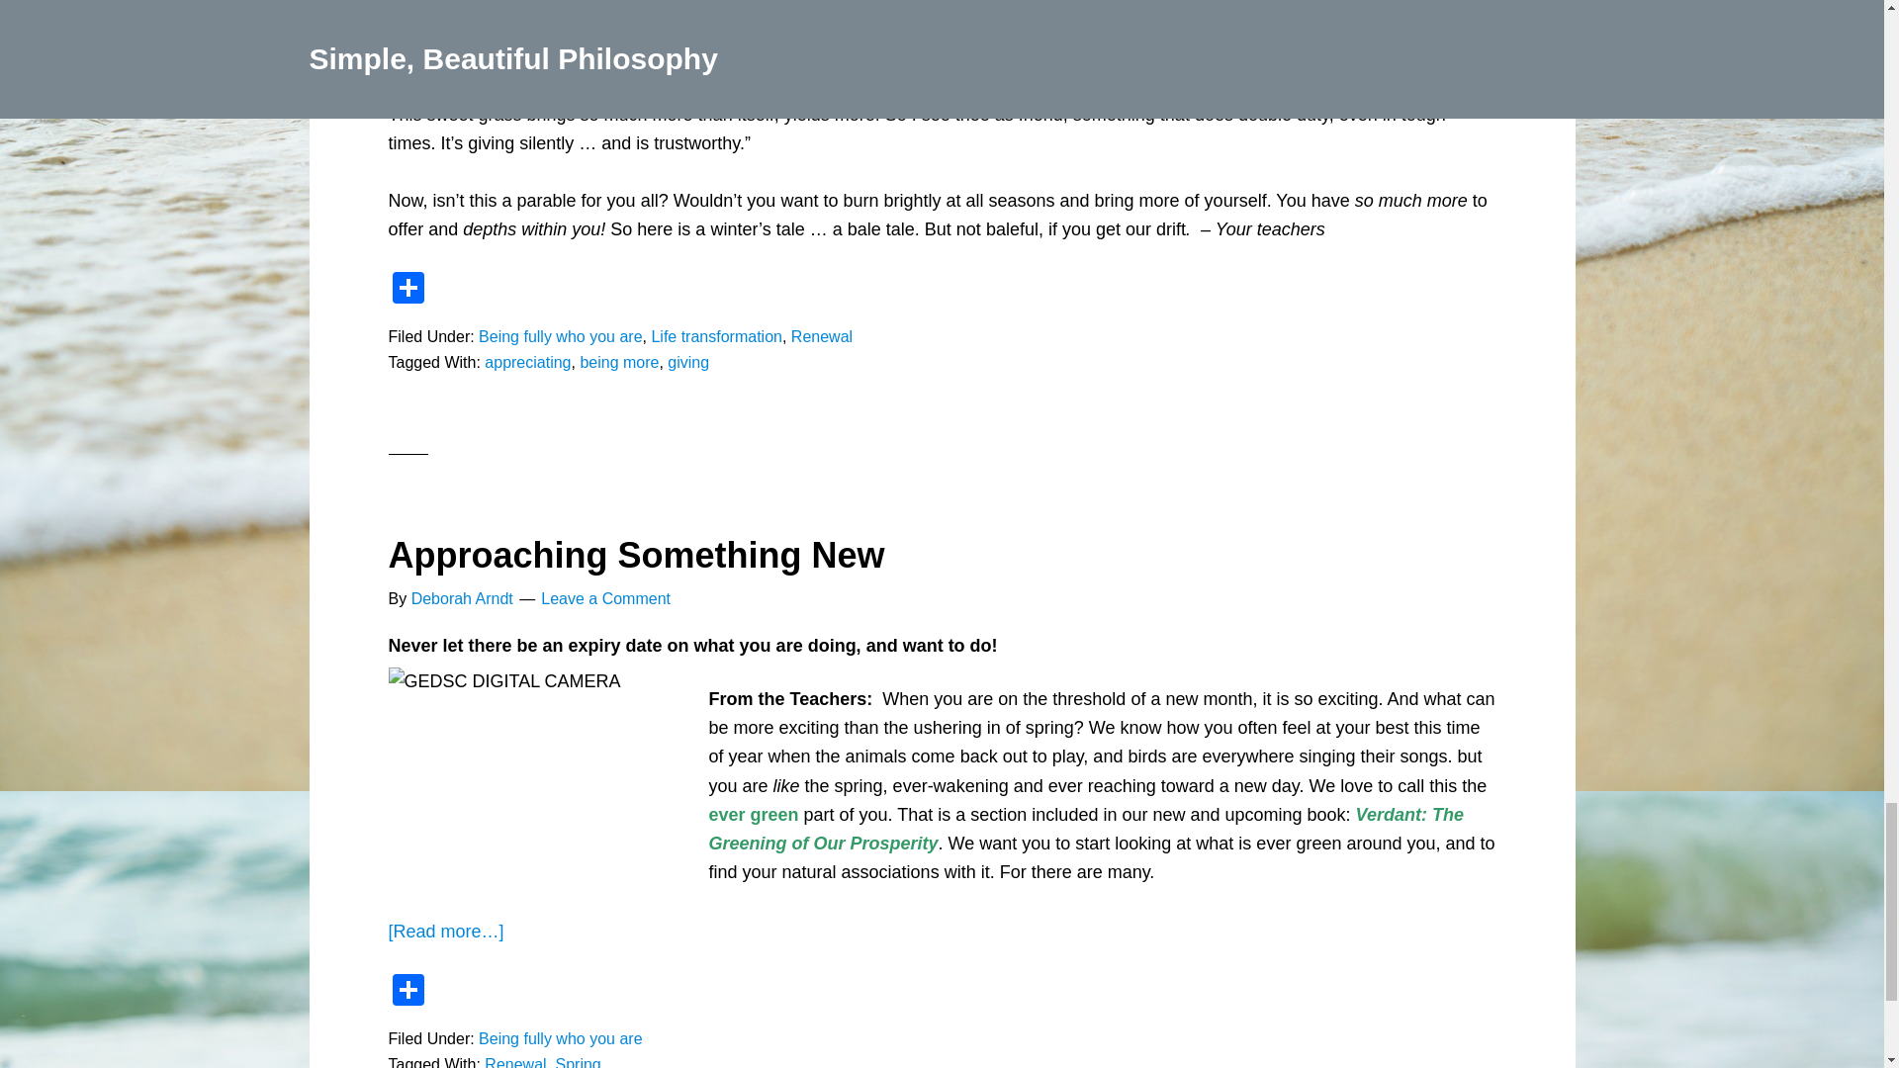  I want to click on Deborah Arndt, so click(462, 599).